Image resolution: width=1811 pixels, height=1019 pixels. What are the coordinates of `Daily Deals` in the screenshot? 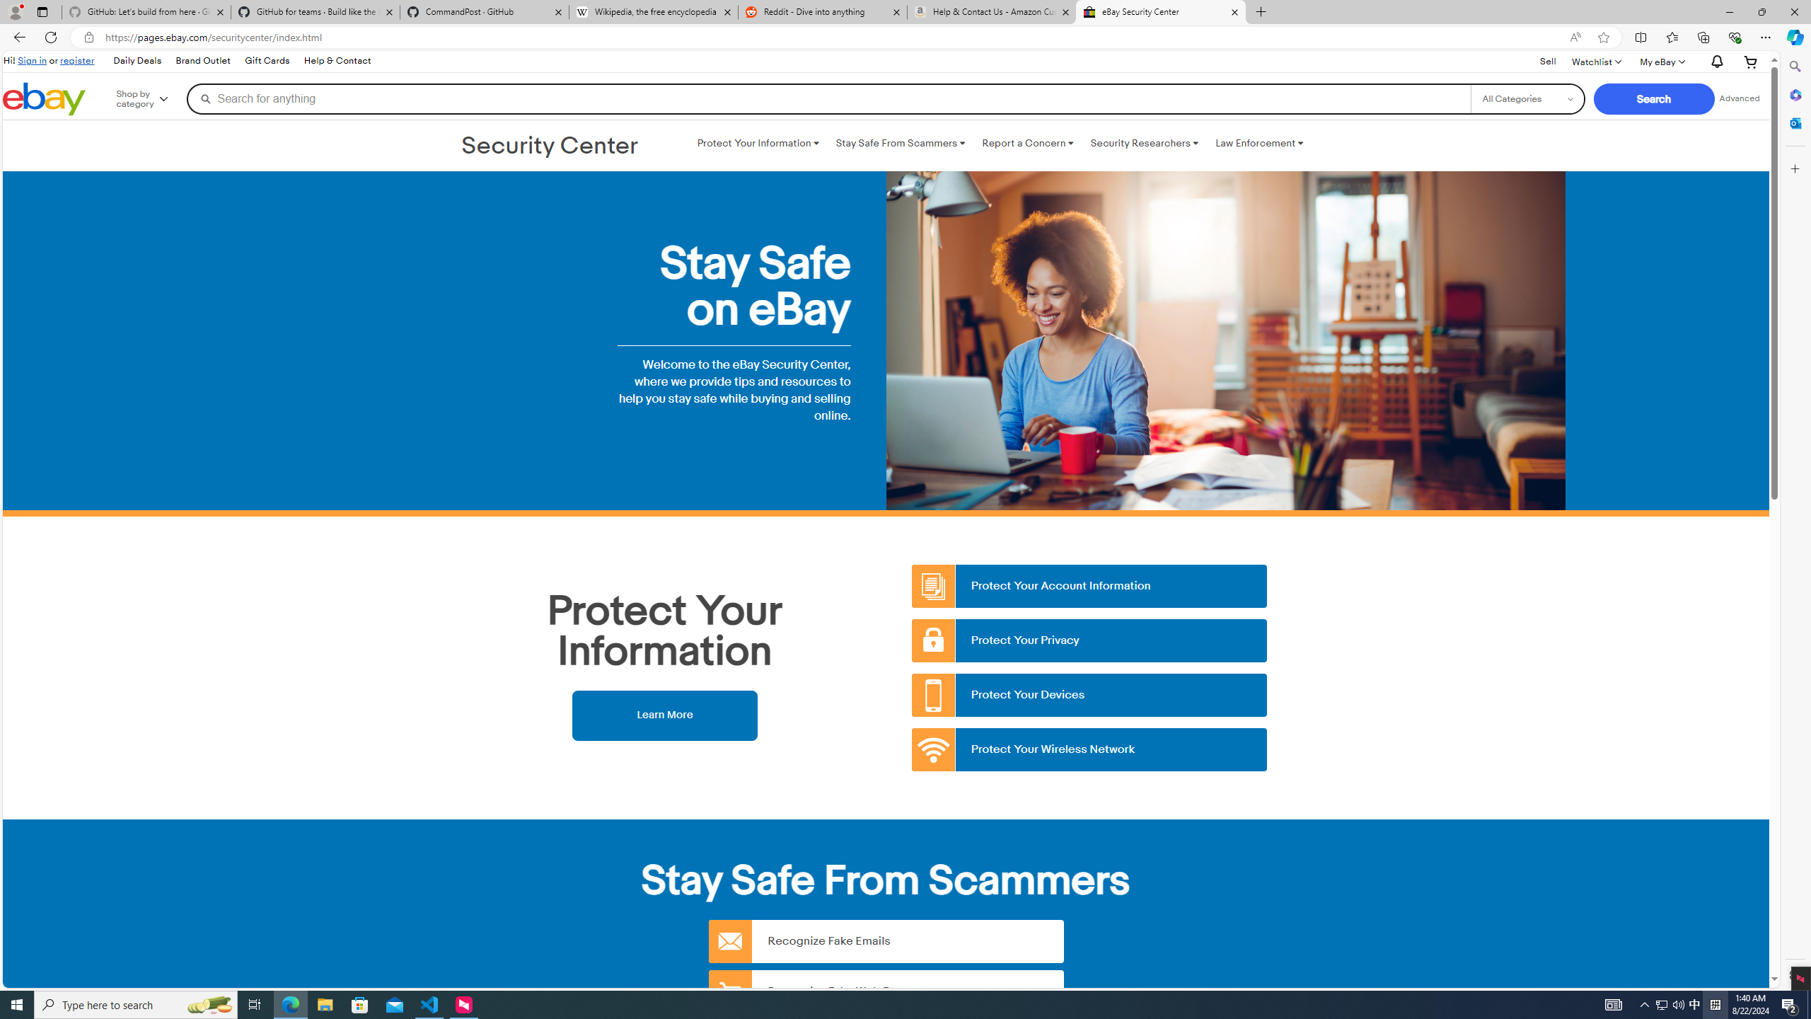 It's located at (137, 61).